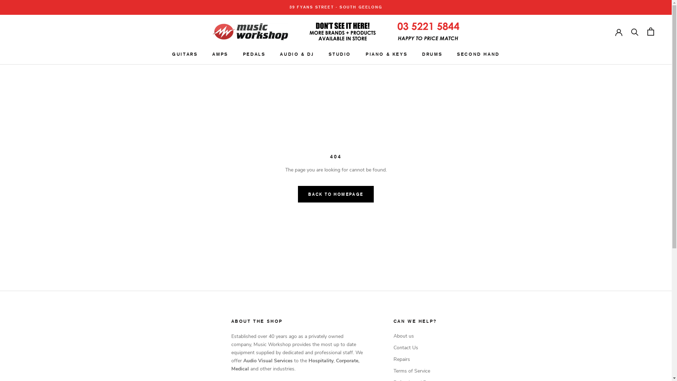 The height and width of the screenshot is (381, 677). I want to click on Repairs, so click(417, 359).